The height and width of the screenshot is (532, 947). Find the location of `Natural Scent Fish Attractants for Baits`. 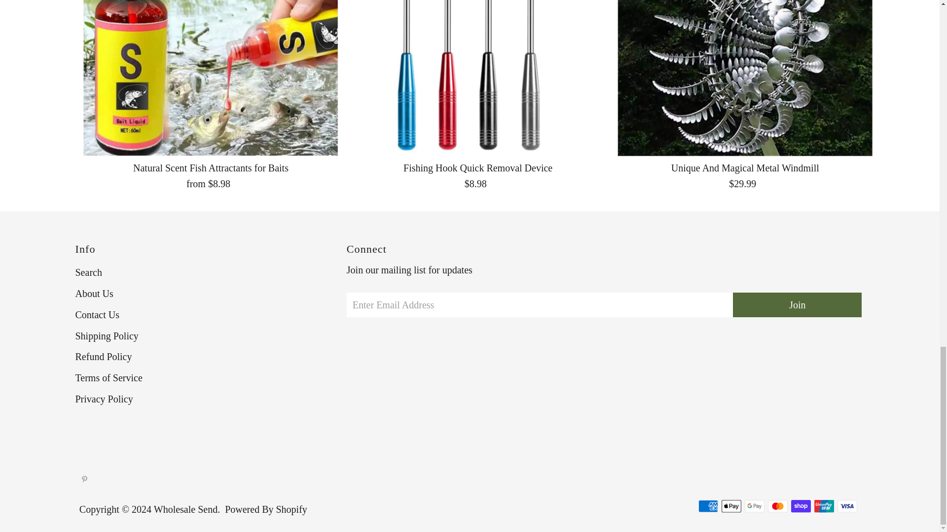

Natural Scent Fish Attractants for Baits is located at coordinates (210, 78).